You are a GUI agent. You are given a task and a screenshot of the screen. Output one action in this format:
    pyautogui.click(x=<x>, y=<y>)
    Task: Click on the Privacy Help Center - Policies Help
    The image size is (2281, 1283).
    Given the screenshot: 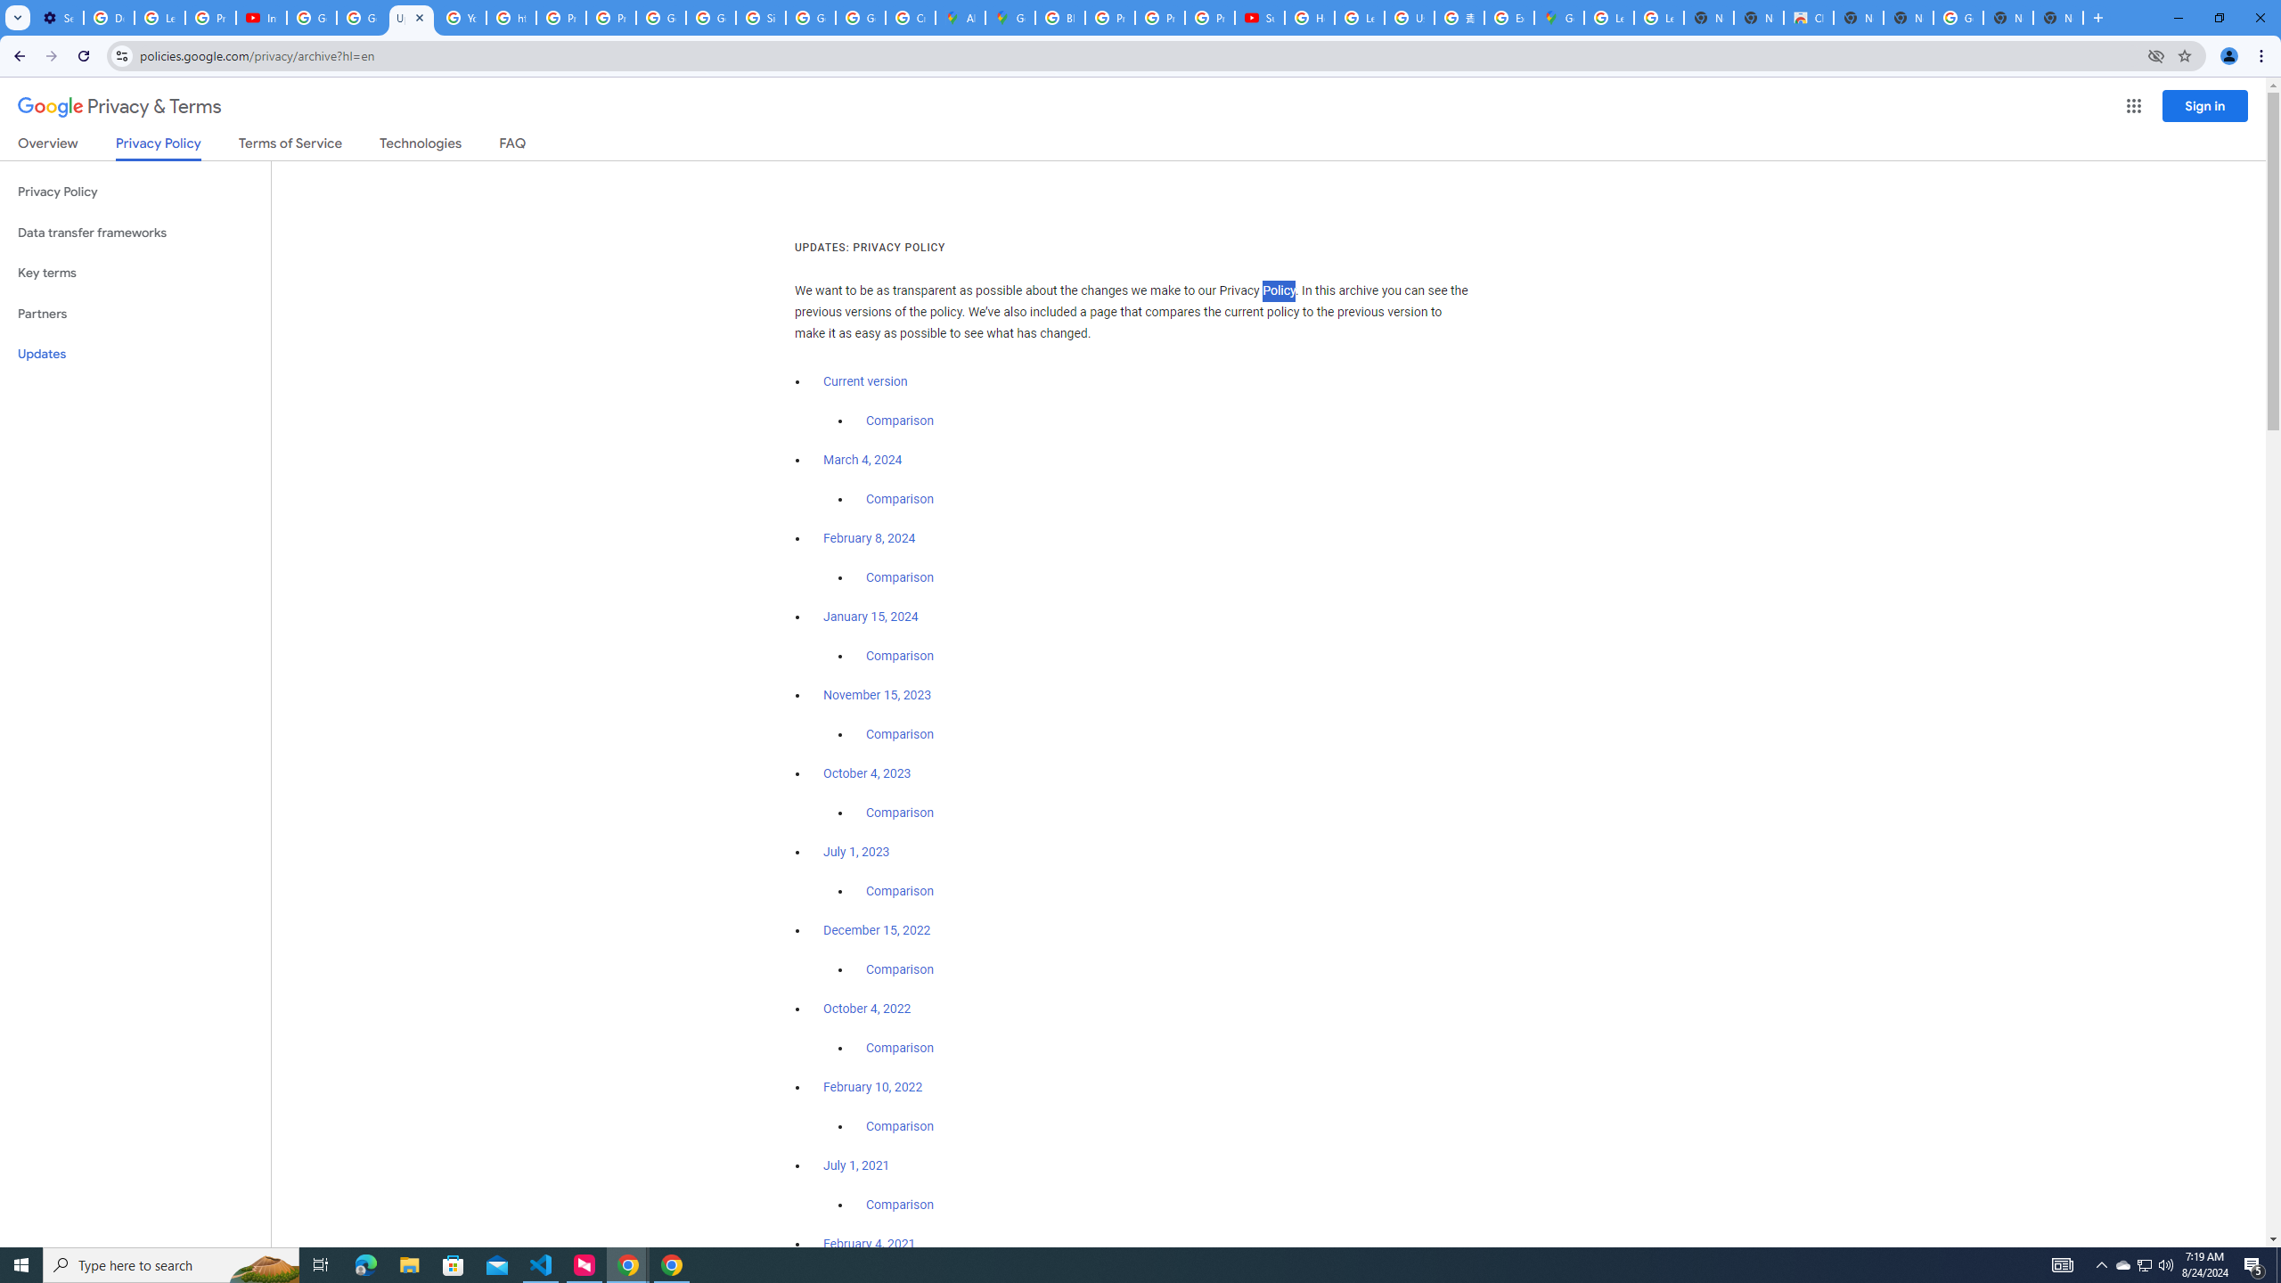 What is the action you would take?
    pyautogui.click(x=561, y=18)
    